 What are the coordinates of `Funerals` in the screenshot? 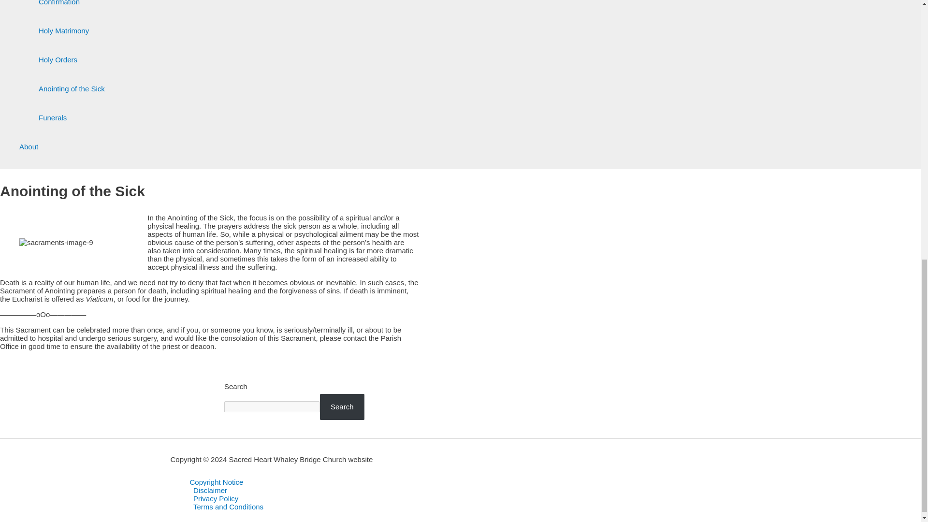 It's located at (72, 118).